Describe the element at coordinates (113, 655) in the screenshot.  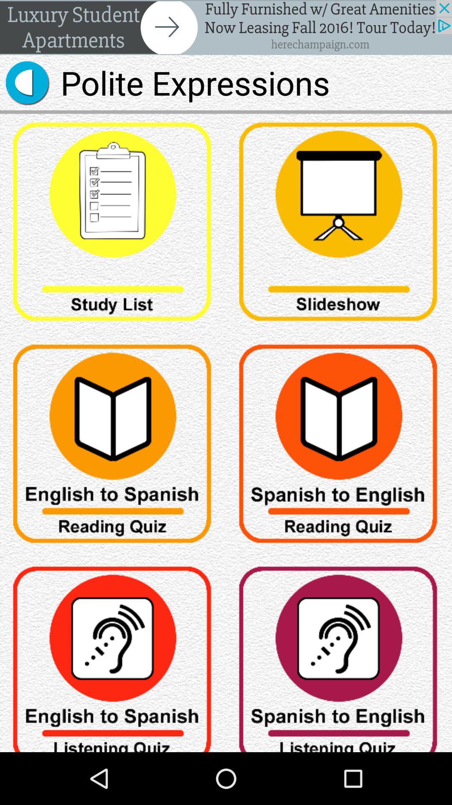
I see `change language` at that location.